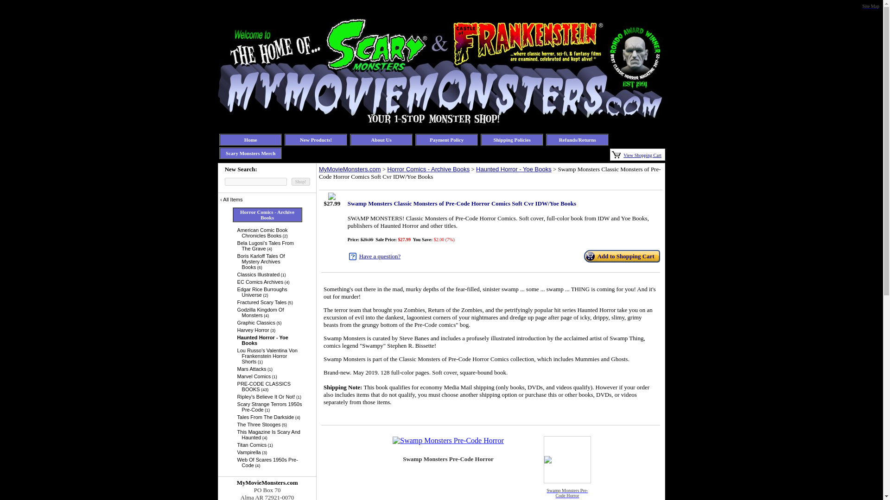 This screenshot has height=500, width=890. I want to click on Images of Item, so click(490, 465).